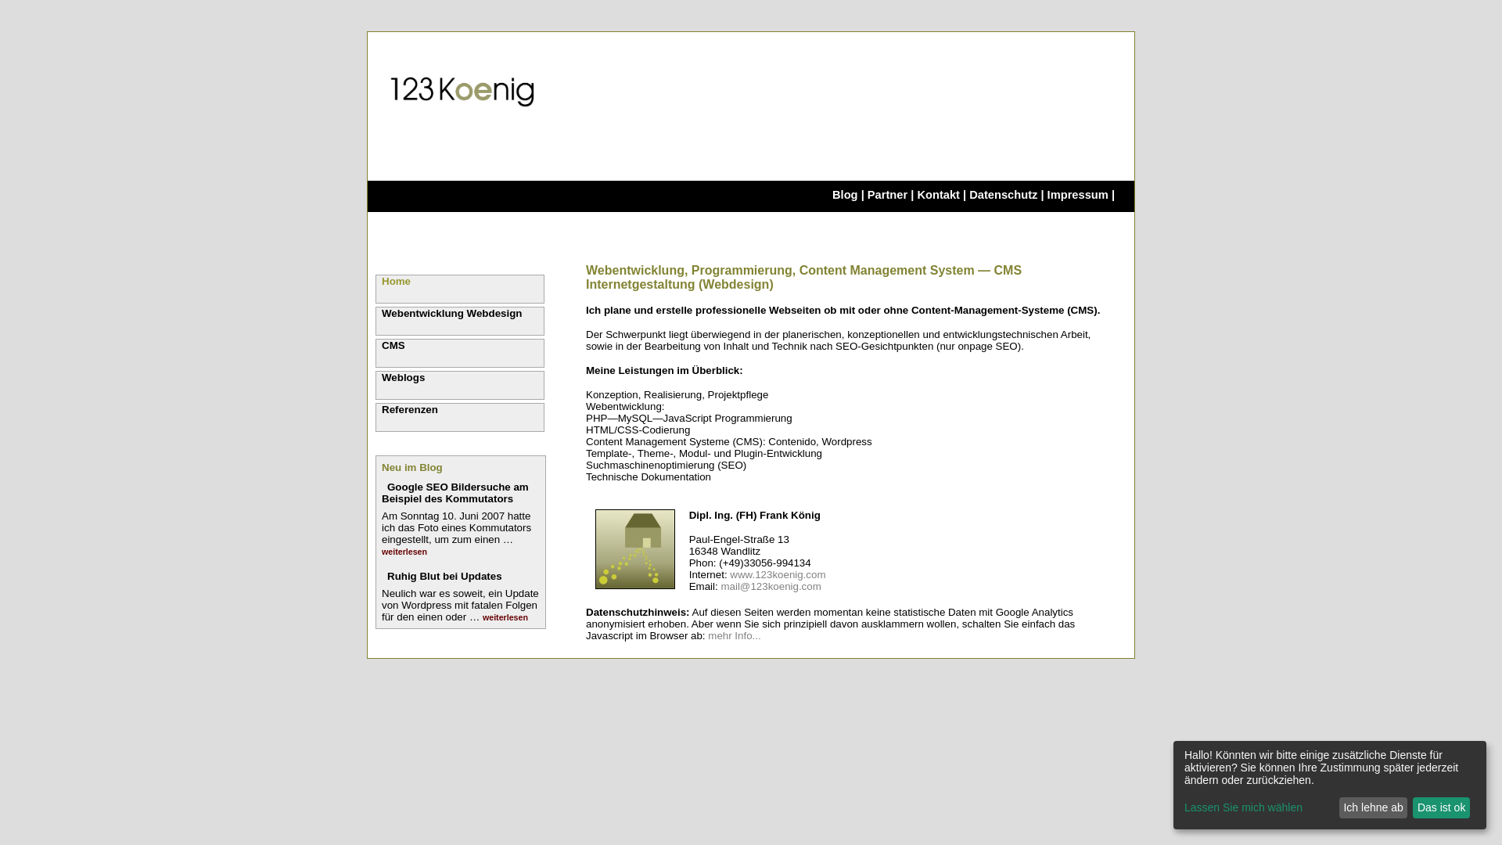 Image resolution: width=1502 pixels, height=845 pixels. What do you see at coordinates (778, 574) in the screenshot?
I see `www.123koenig.com` at bounding box center [778, 574].